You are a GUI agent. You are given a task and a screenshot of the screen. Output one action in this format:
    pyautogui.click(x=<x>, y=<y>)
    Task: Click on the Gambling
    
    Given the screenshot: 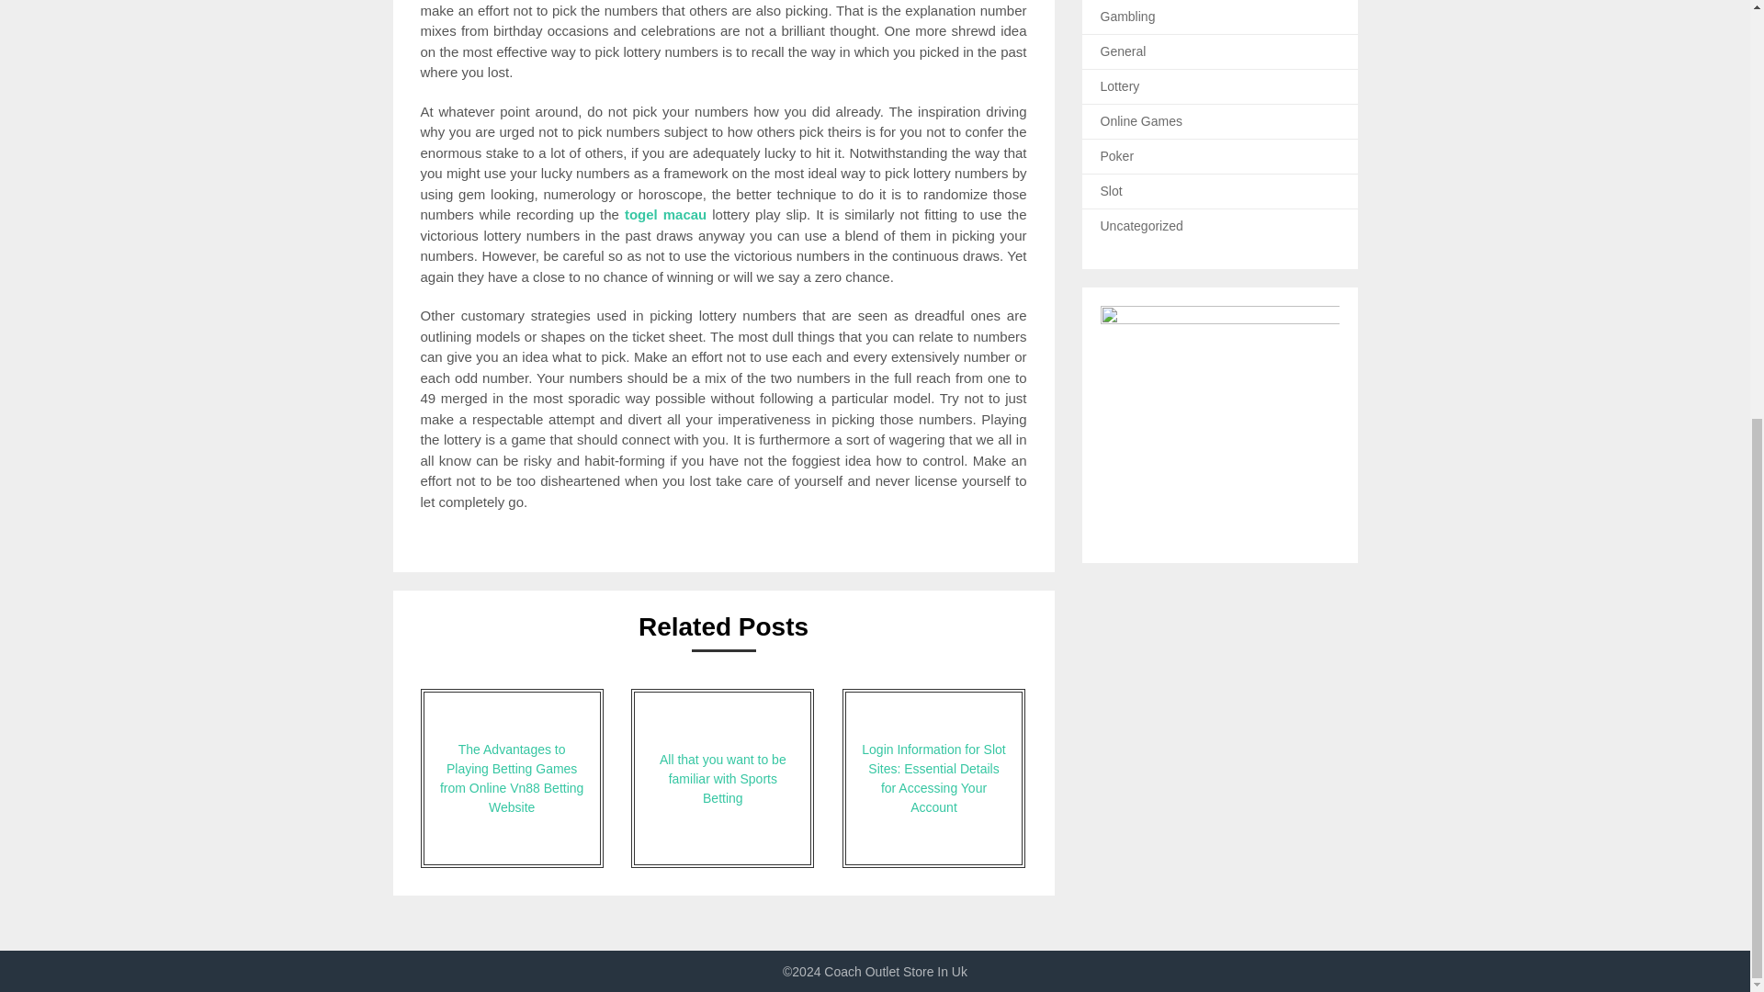 What is the action you would take?
    pyautogui.click(x=1128, y=16)
    